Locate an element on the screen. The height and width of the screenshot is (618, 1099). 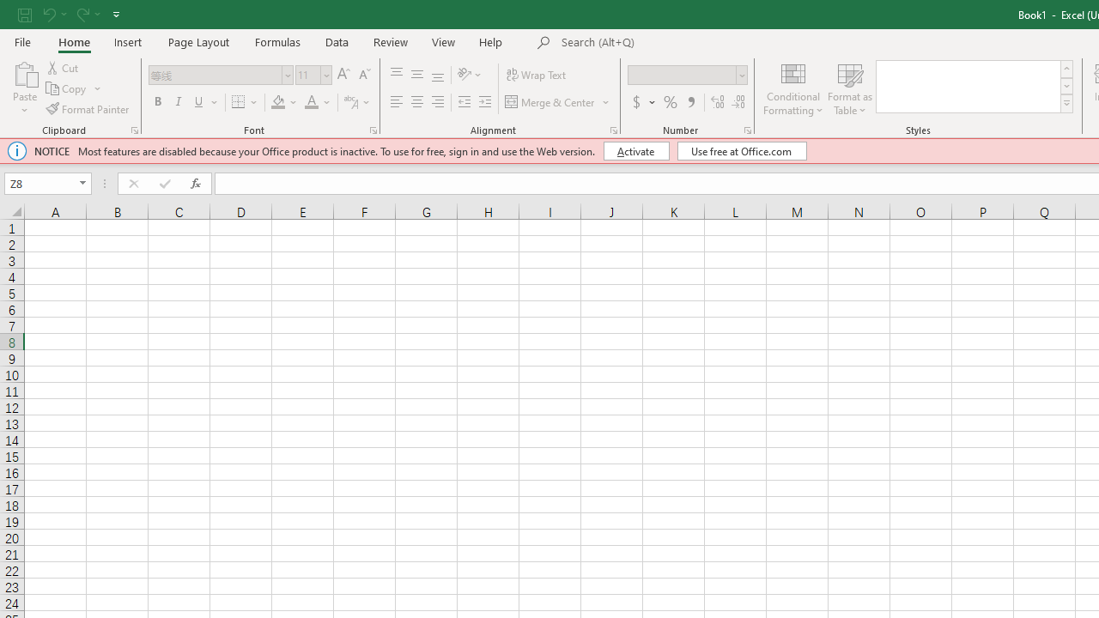
Bottom Align is located at coordinates (438, 76).